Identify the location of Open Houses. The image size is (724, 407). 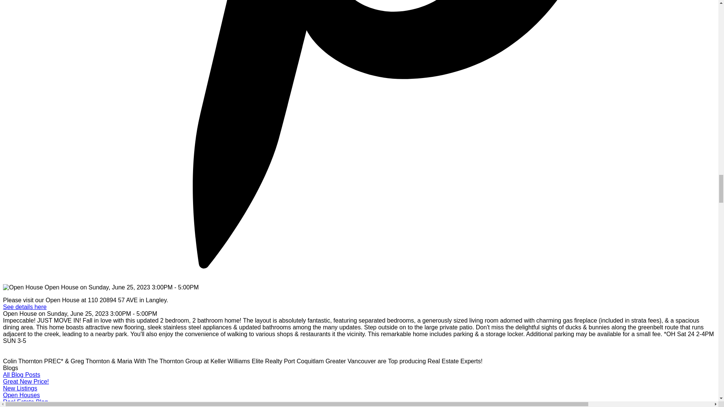
(21, 395).